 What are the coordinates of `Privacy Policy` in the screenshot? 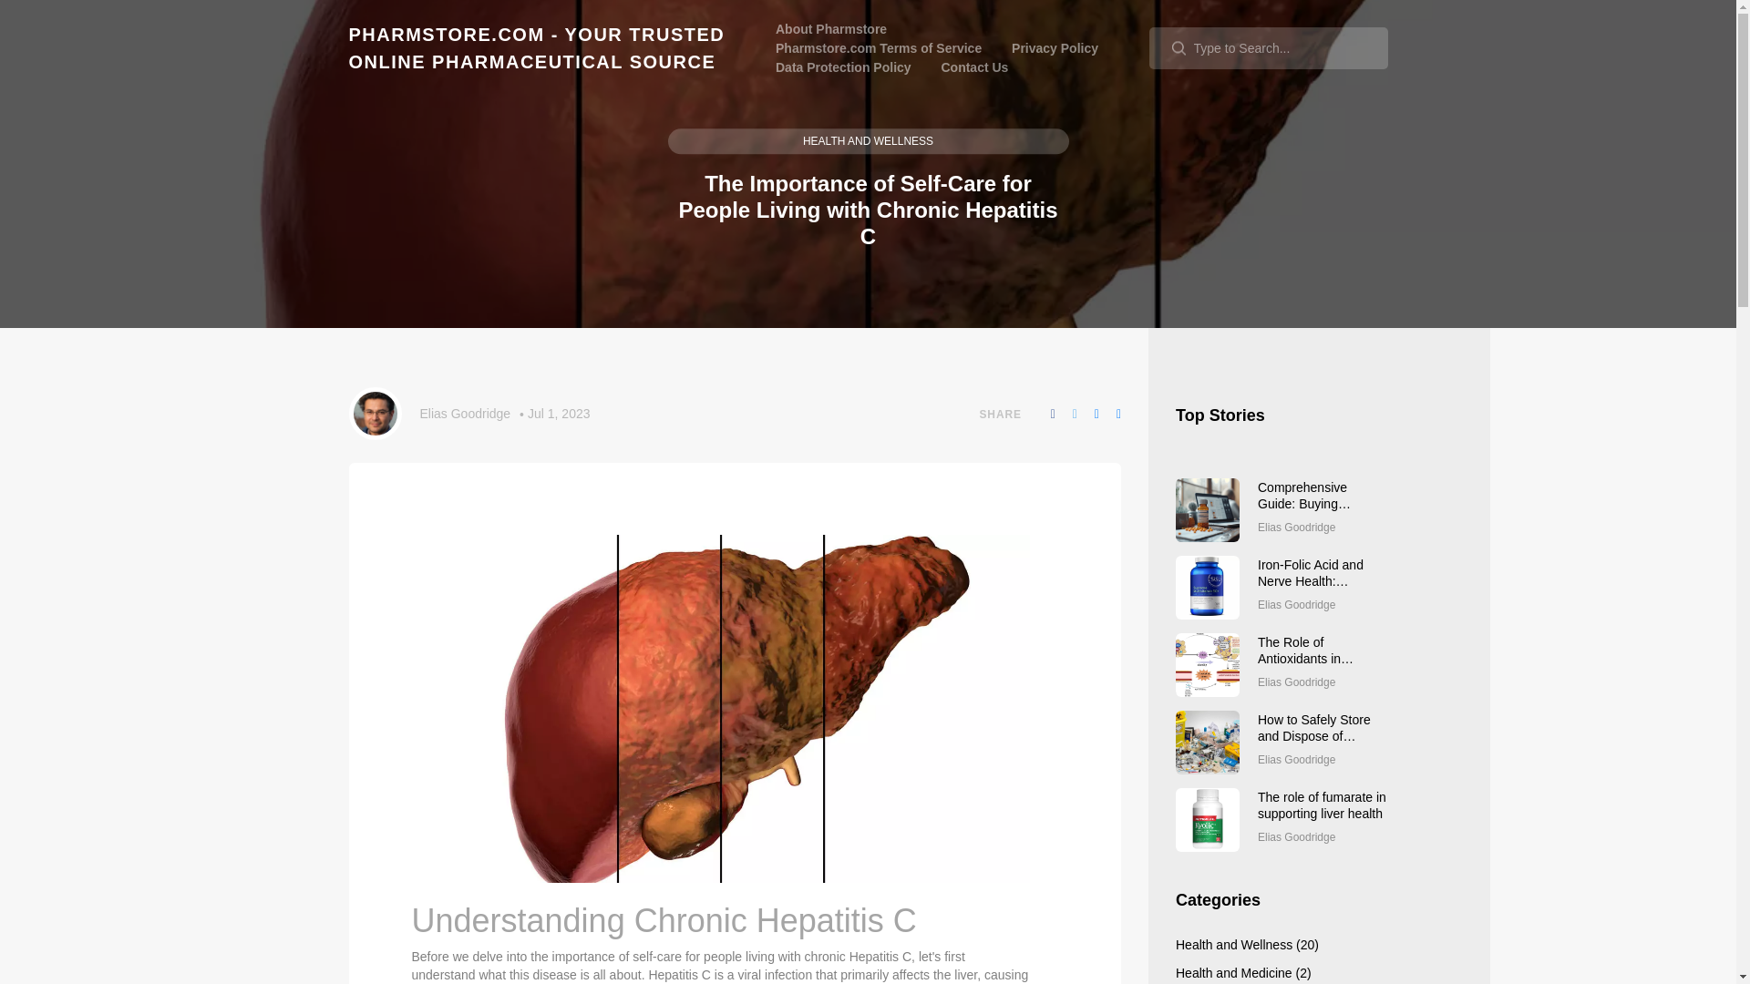 It's located at (1055, 47).